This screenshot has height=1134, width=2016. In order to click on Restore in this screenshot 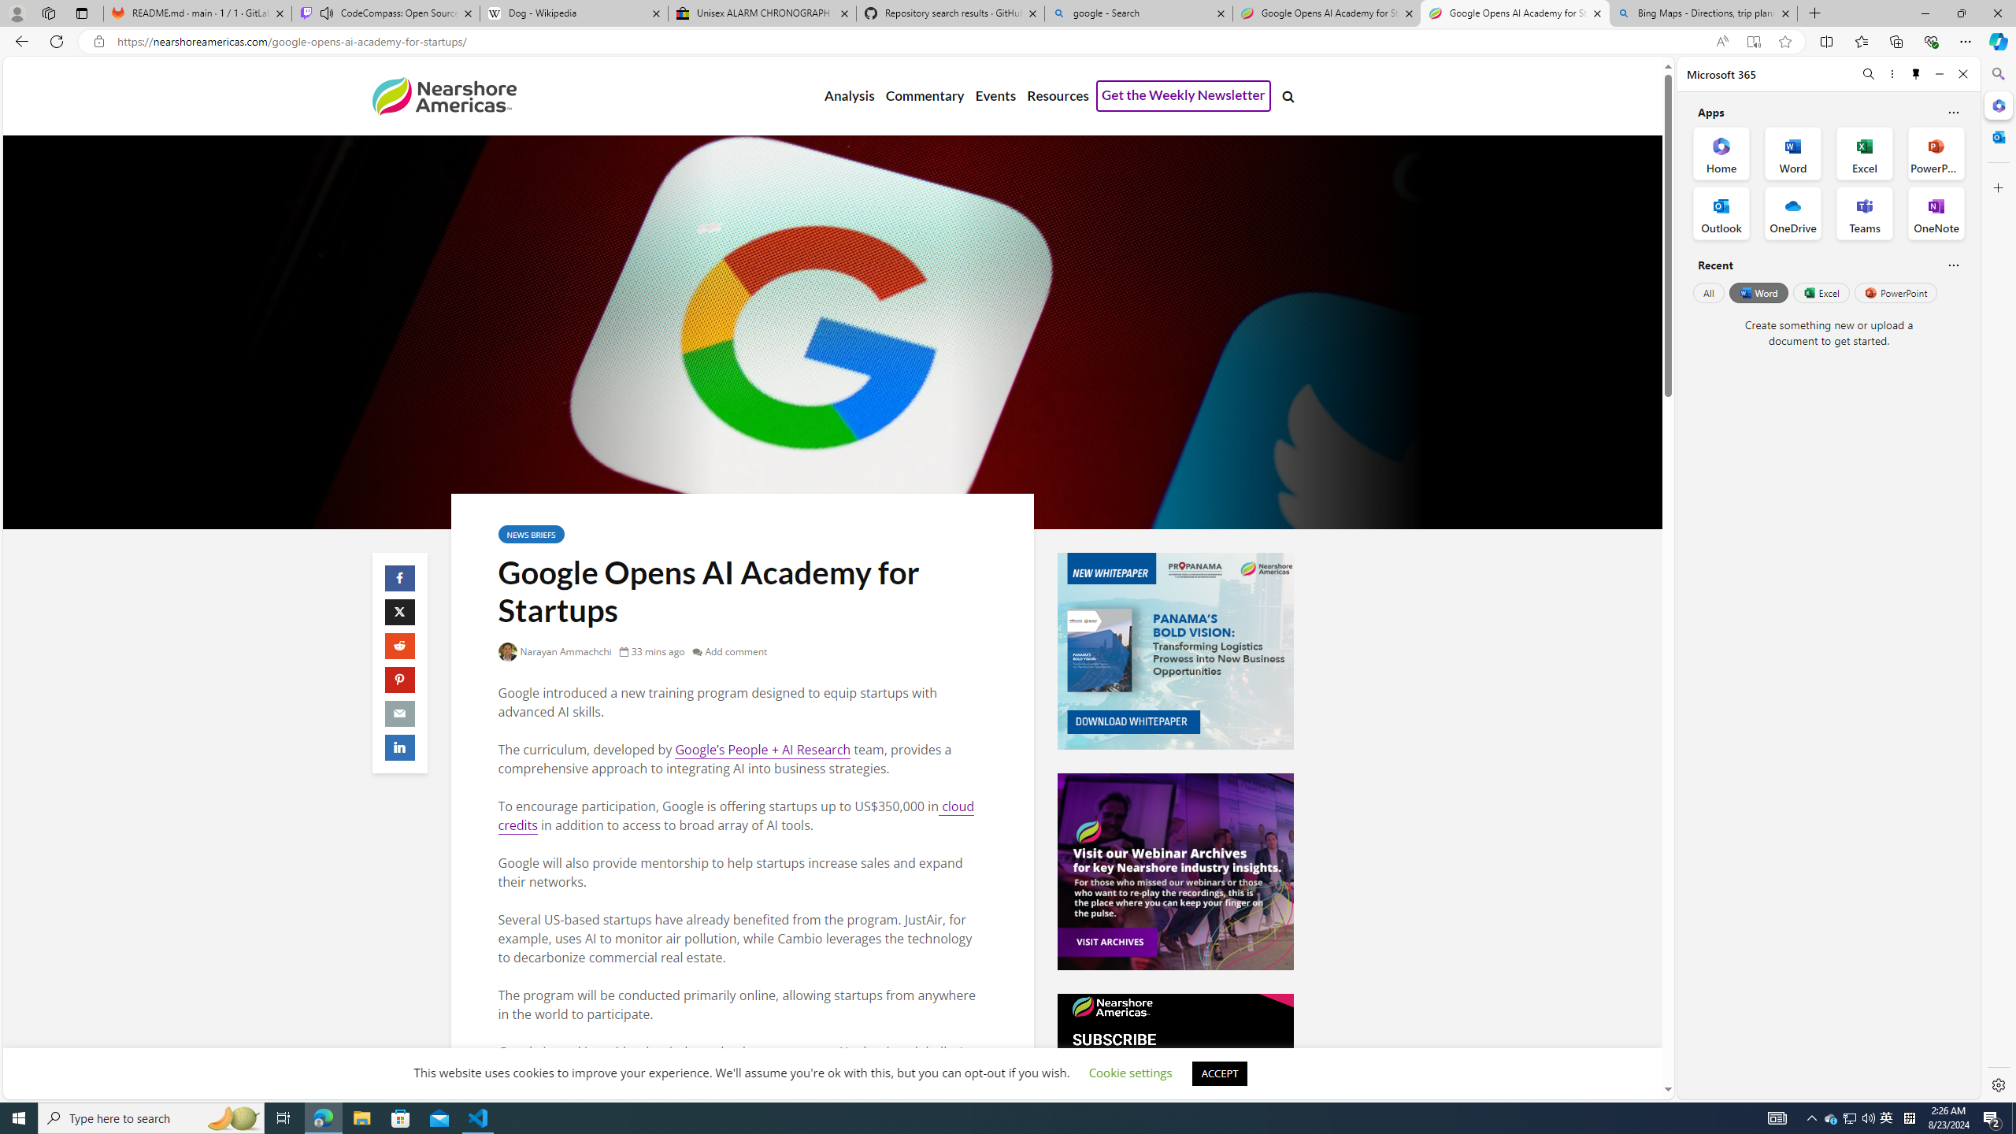, I will do `click(1961, 13)`.